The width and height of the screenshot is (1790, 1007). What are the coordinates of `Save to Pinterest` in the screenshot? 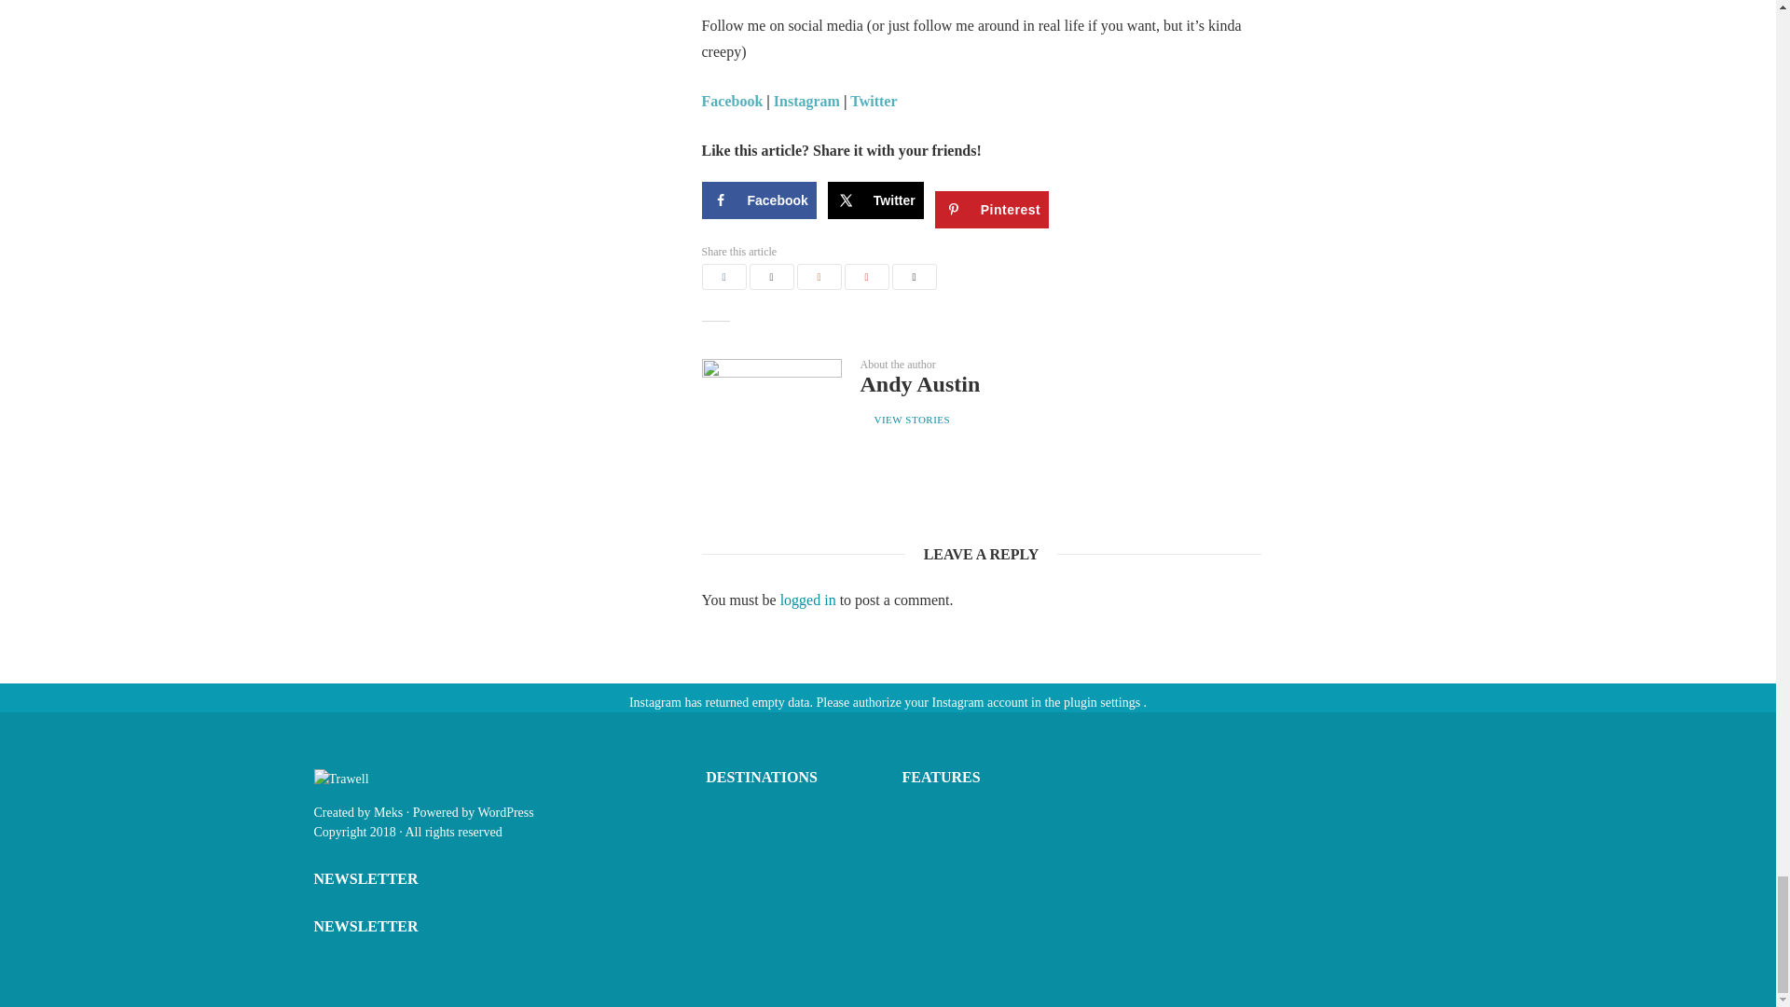 It's located at (992, 210).